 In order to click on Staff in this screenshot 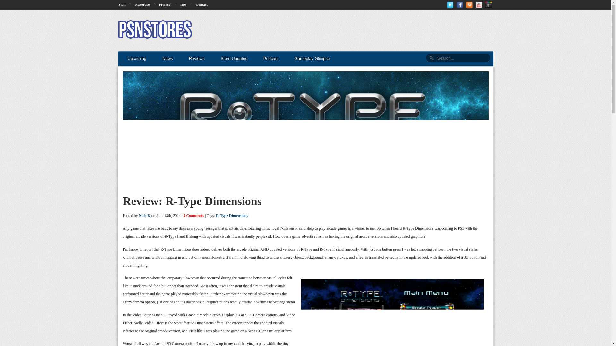, I will do `click(123, 4)`.